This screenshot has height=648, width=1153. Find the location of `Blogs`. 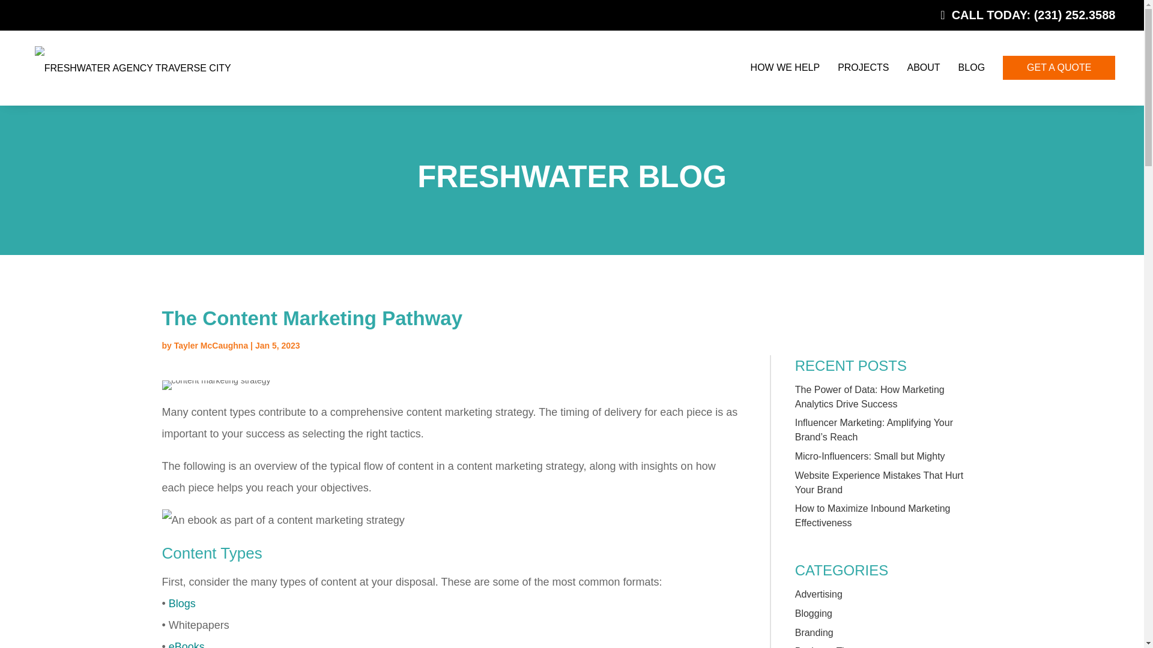

Blogs is located at coordinates (182, 604).